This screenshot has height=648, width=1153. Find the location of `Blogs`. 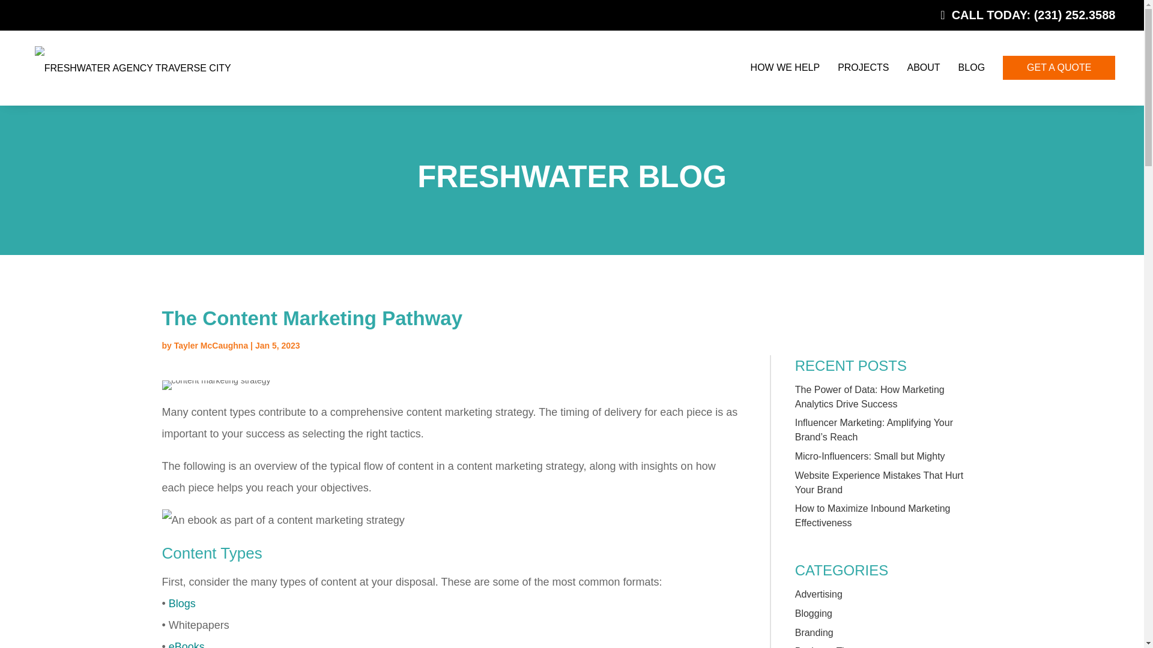

Blogs is located at coordinates (182, 604).